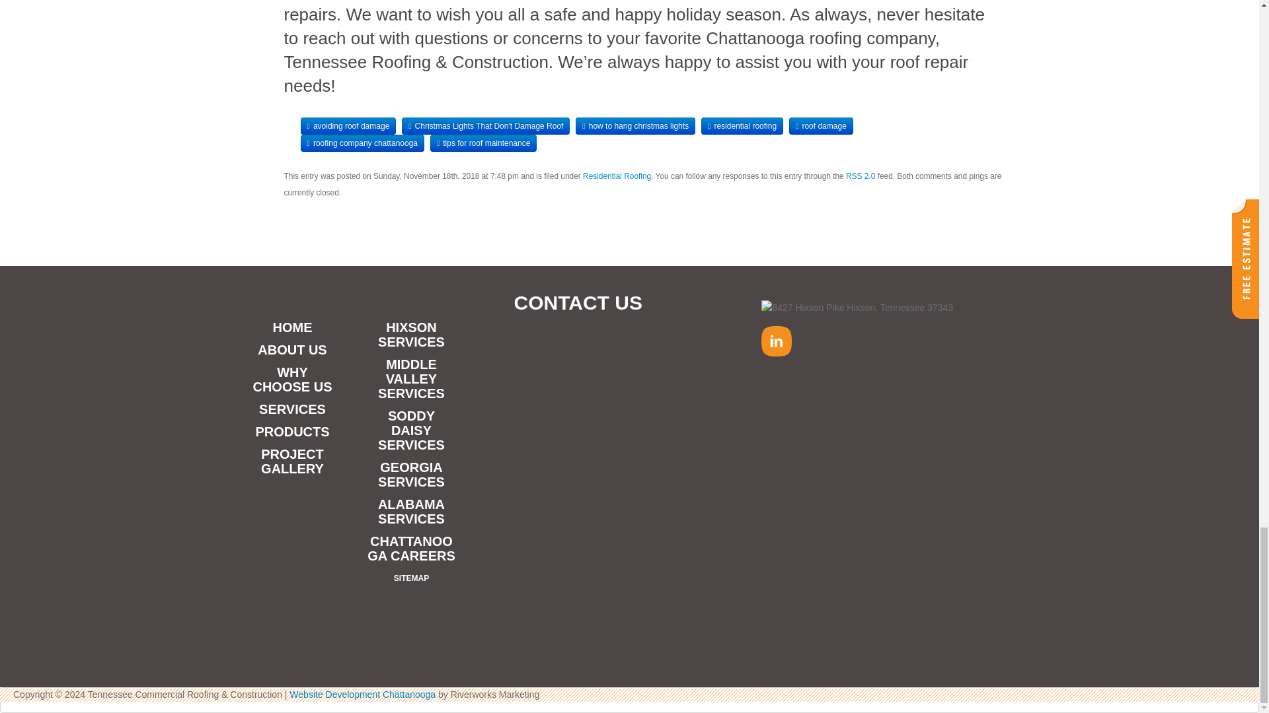  Describe the element at coordinates (362, 143) in the screenshot. I see `roofing company chattanooga` at that location.